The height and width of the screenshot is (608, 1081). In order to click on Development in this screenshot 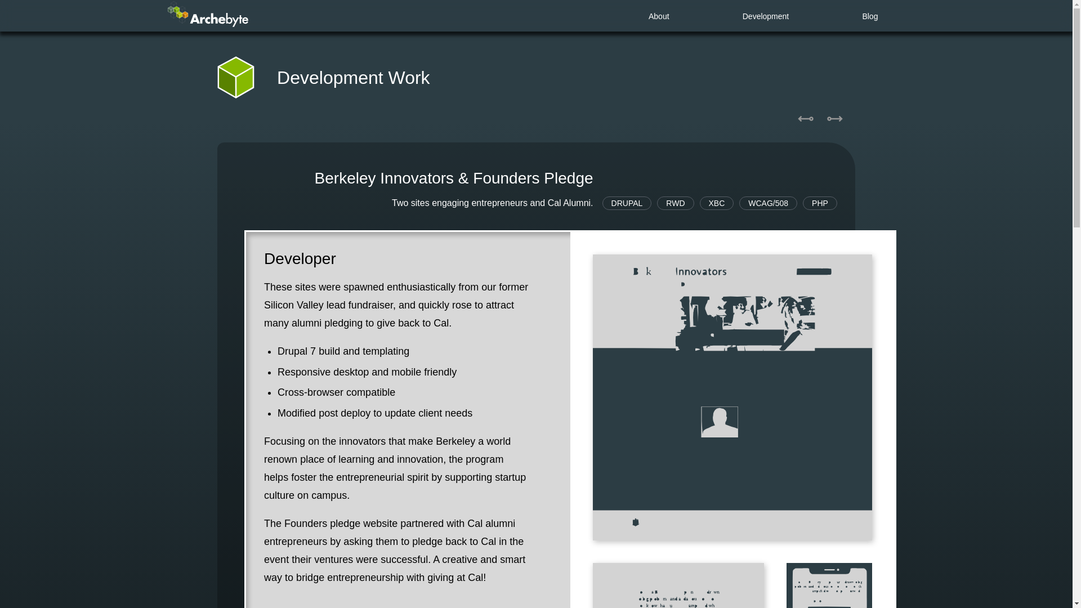, I will do `click(766, 17)`.